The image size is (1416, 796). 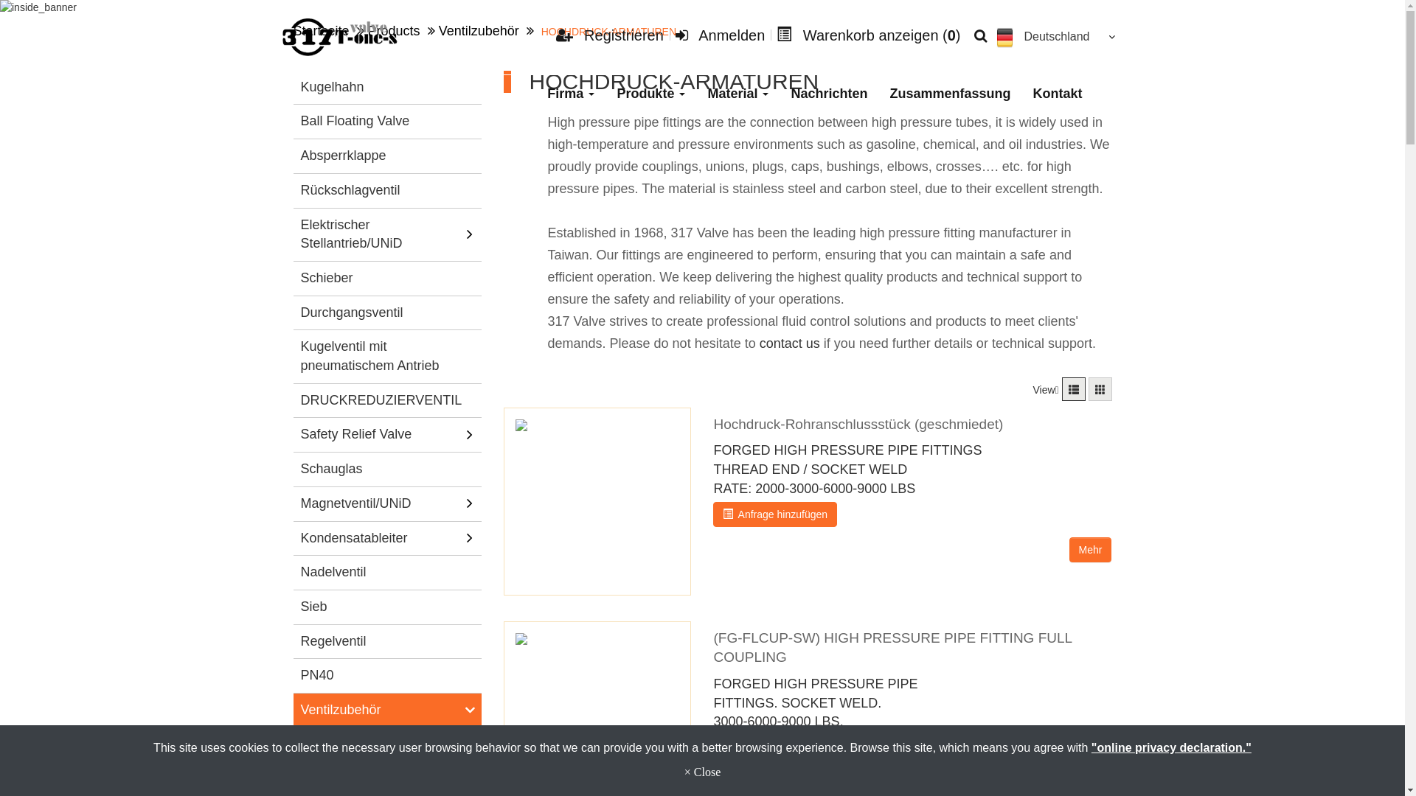 What do you see at coordinates (1091, 550) in the screenshot?
I see `Mehr` at bounding box center [1091, 550].